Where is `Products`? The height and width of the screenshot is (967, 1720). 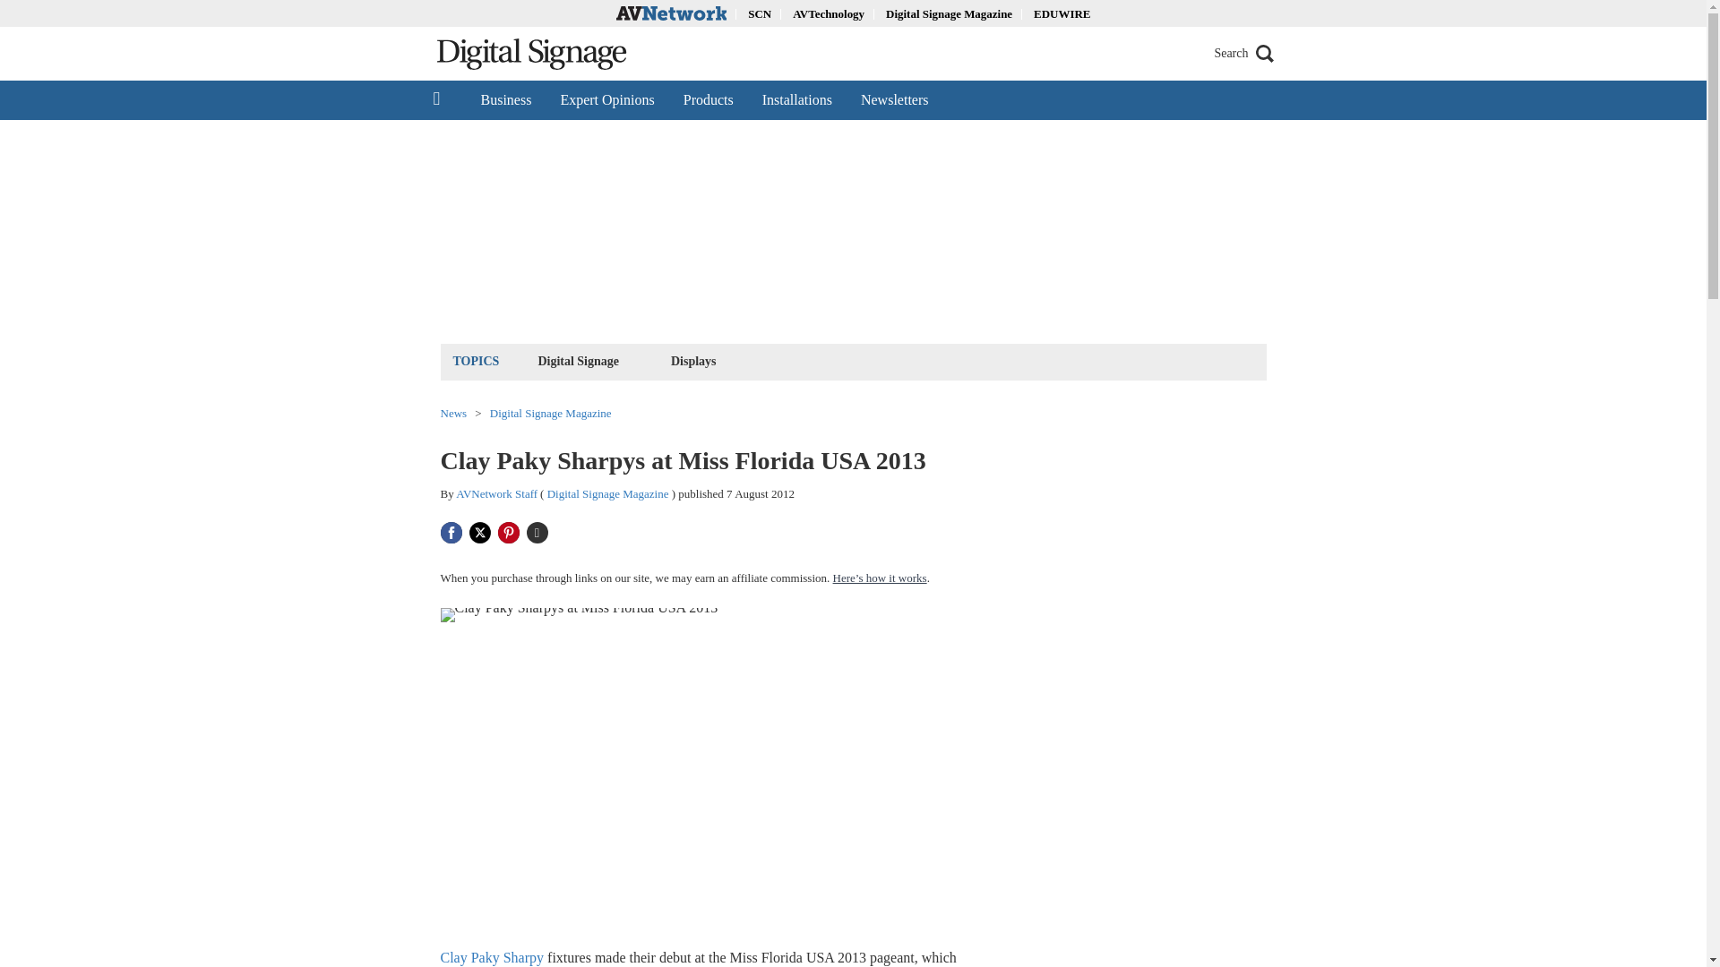
Products is located at coordinates (708, 99).